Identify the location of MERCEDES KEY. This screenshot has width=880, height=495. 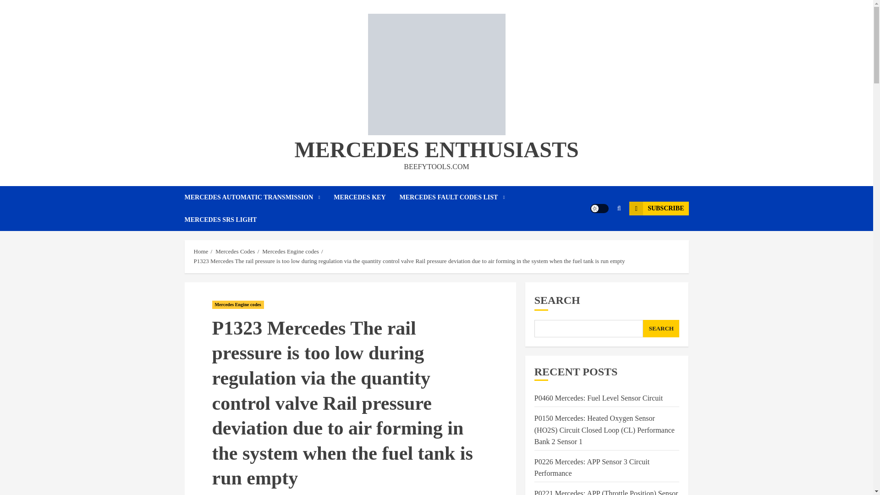
(366, 197).